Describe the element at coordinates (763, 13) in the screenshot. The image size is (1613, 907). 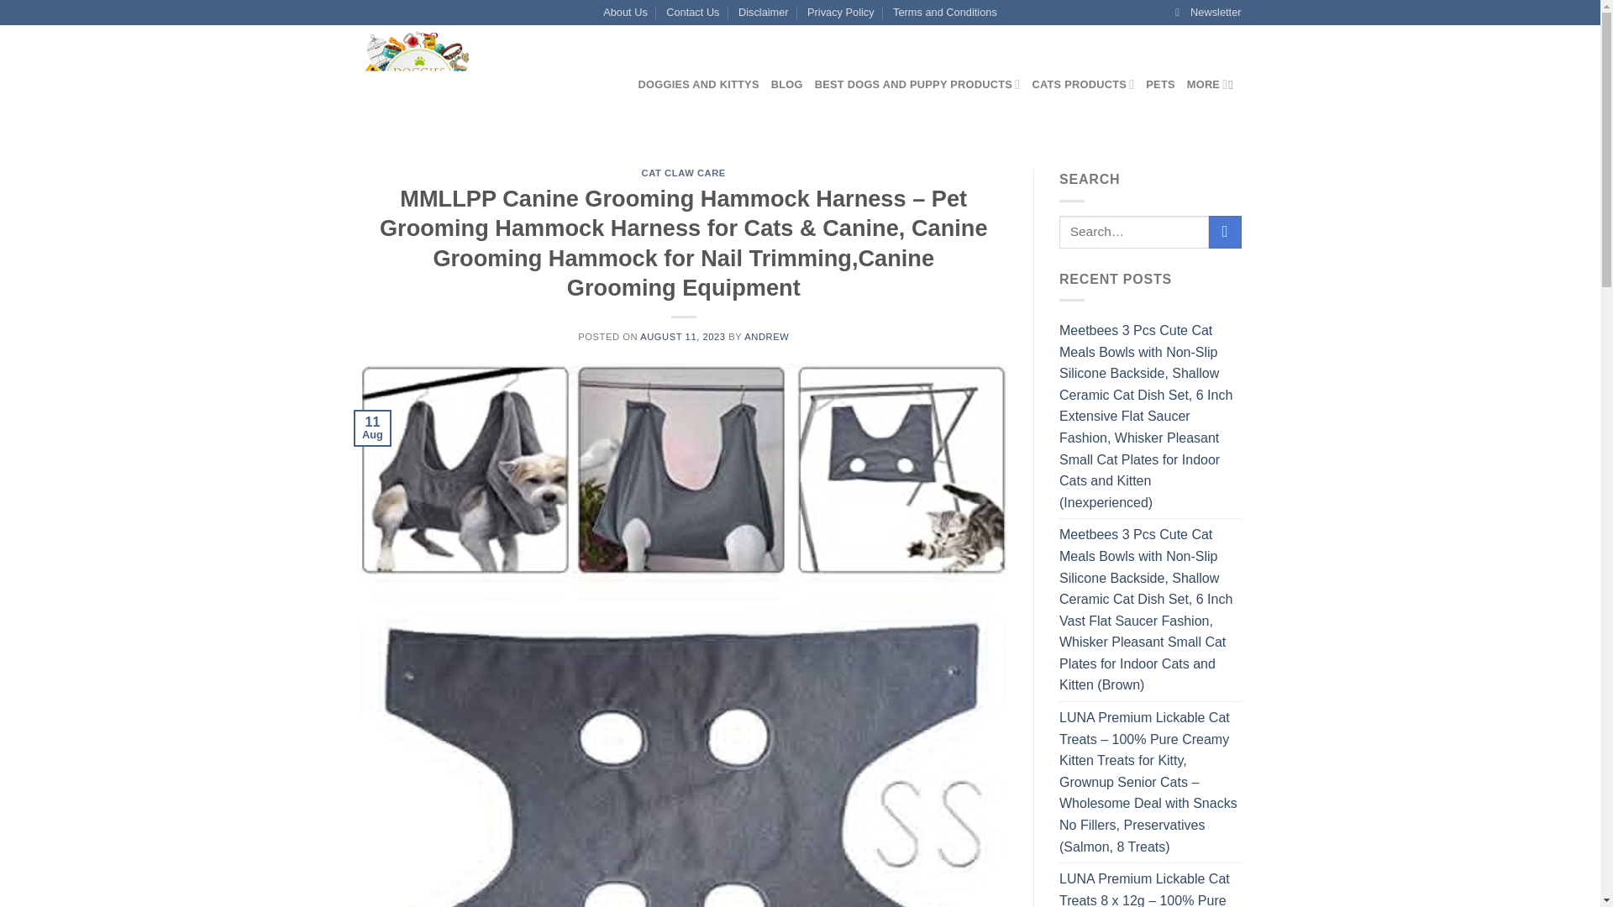
I see `Disclaimer` at that location.